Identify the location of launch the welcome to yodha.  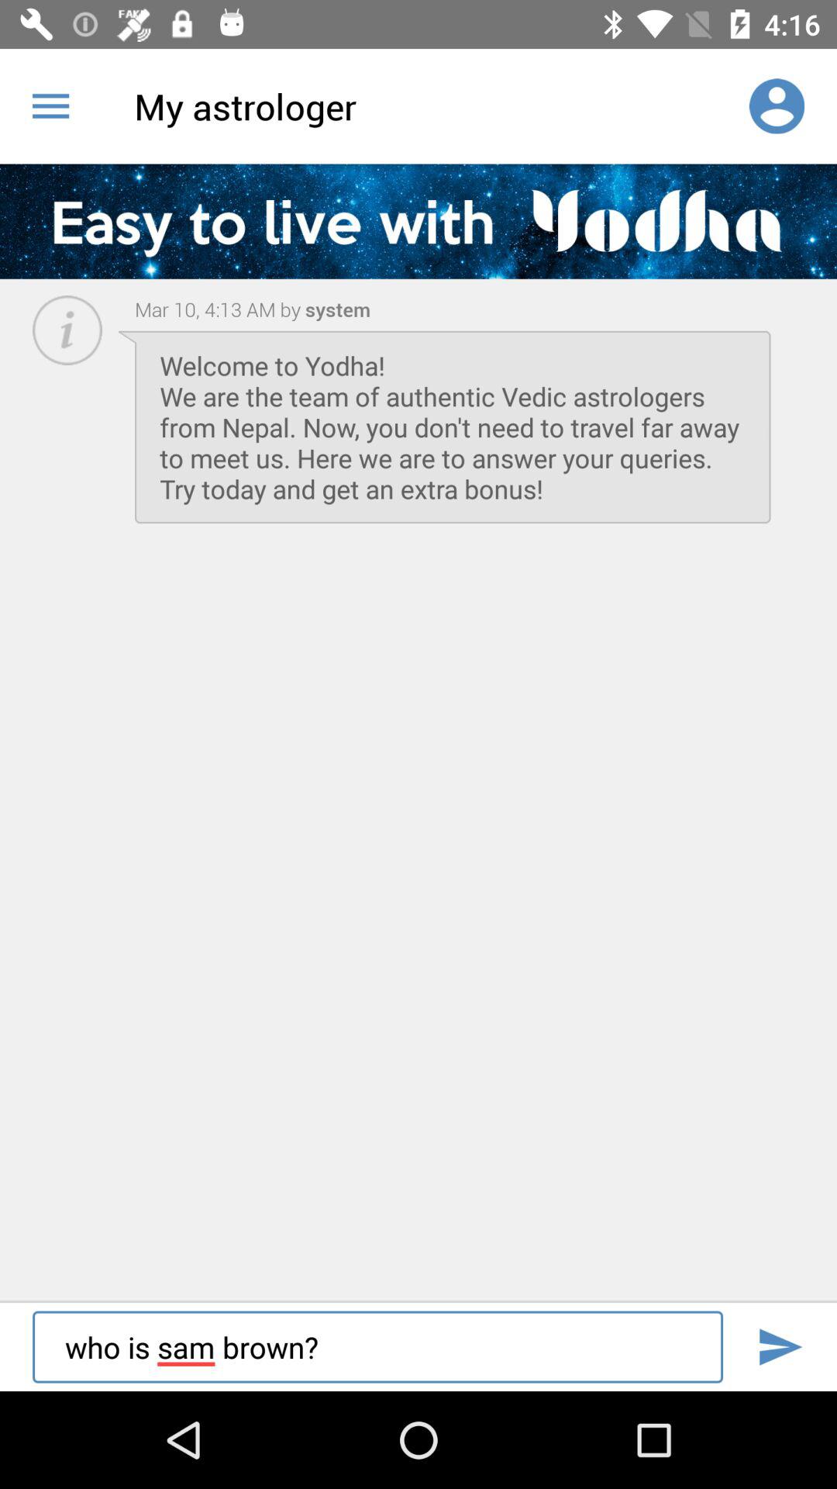
(453, 427).